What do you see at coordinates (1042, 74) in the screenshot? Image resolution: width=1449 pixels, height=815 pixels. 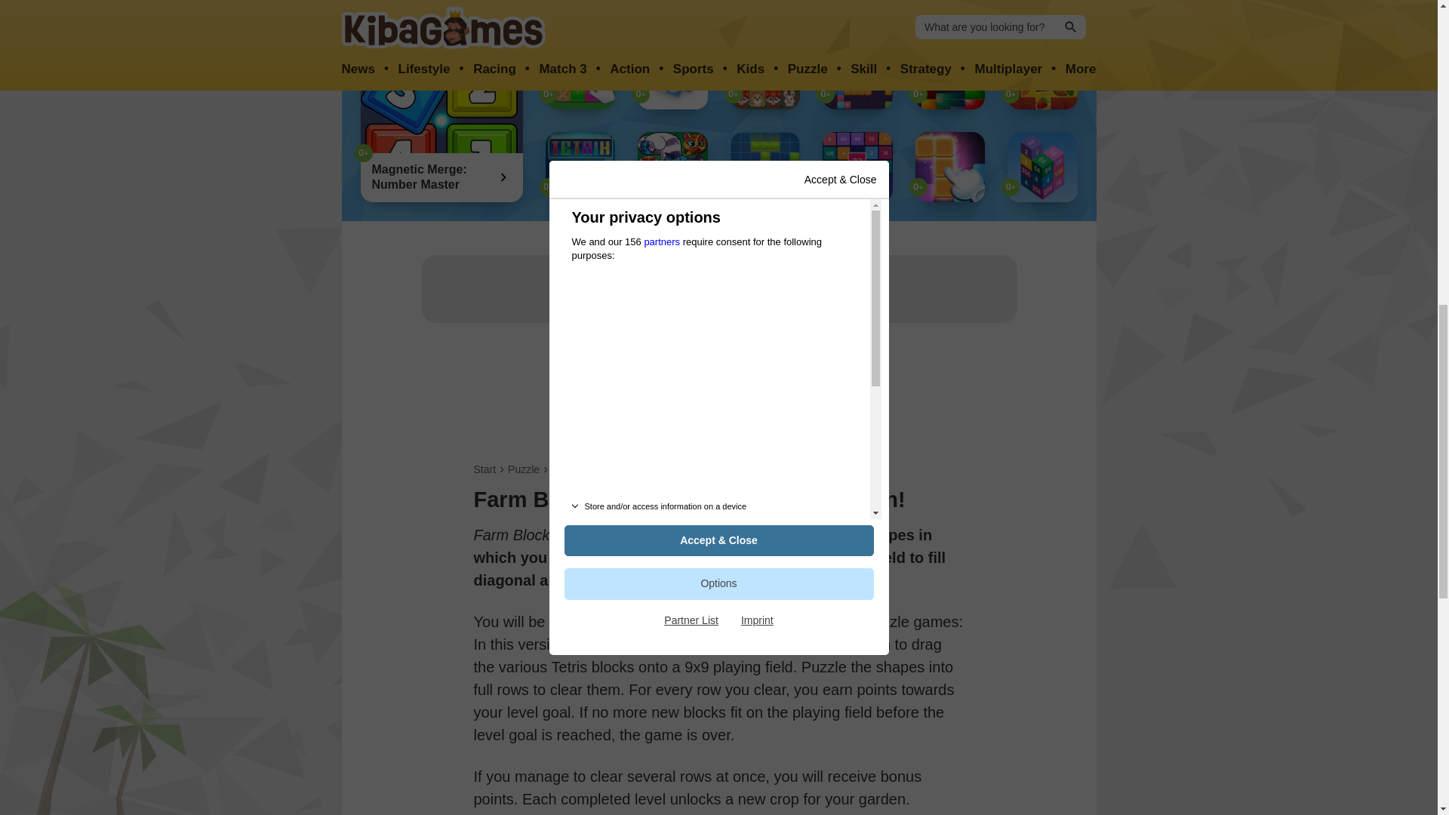 I see `Farm Block Puzzle` at bounding box center [1042, 74].